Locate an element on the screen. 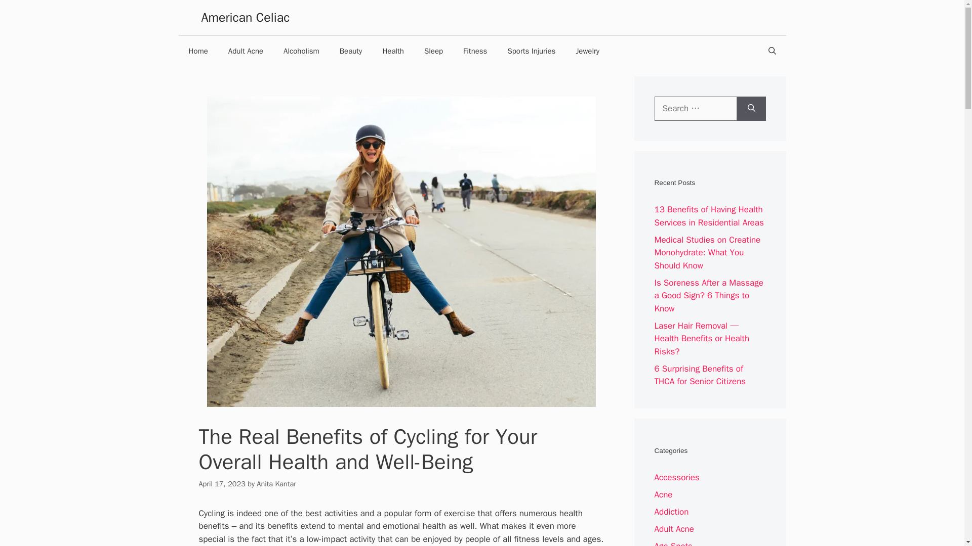 This screenshot has width=972, height=546. Home is located at coordinates (197, 51).